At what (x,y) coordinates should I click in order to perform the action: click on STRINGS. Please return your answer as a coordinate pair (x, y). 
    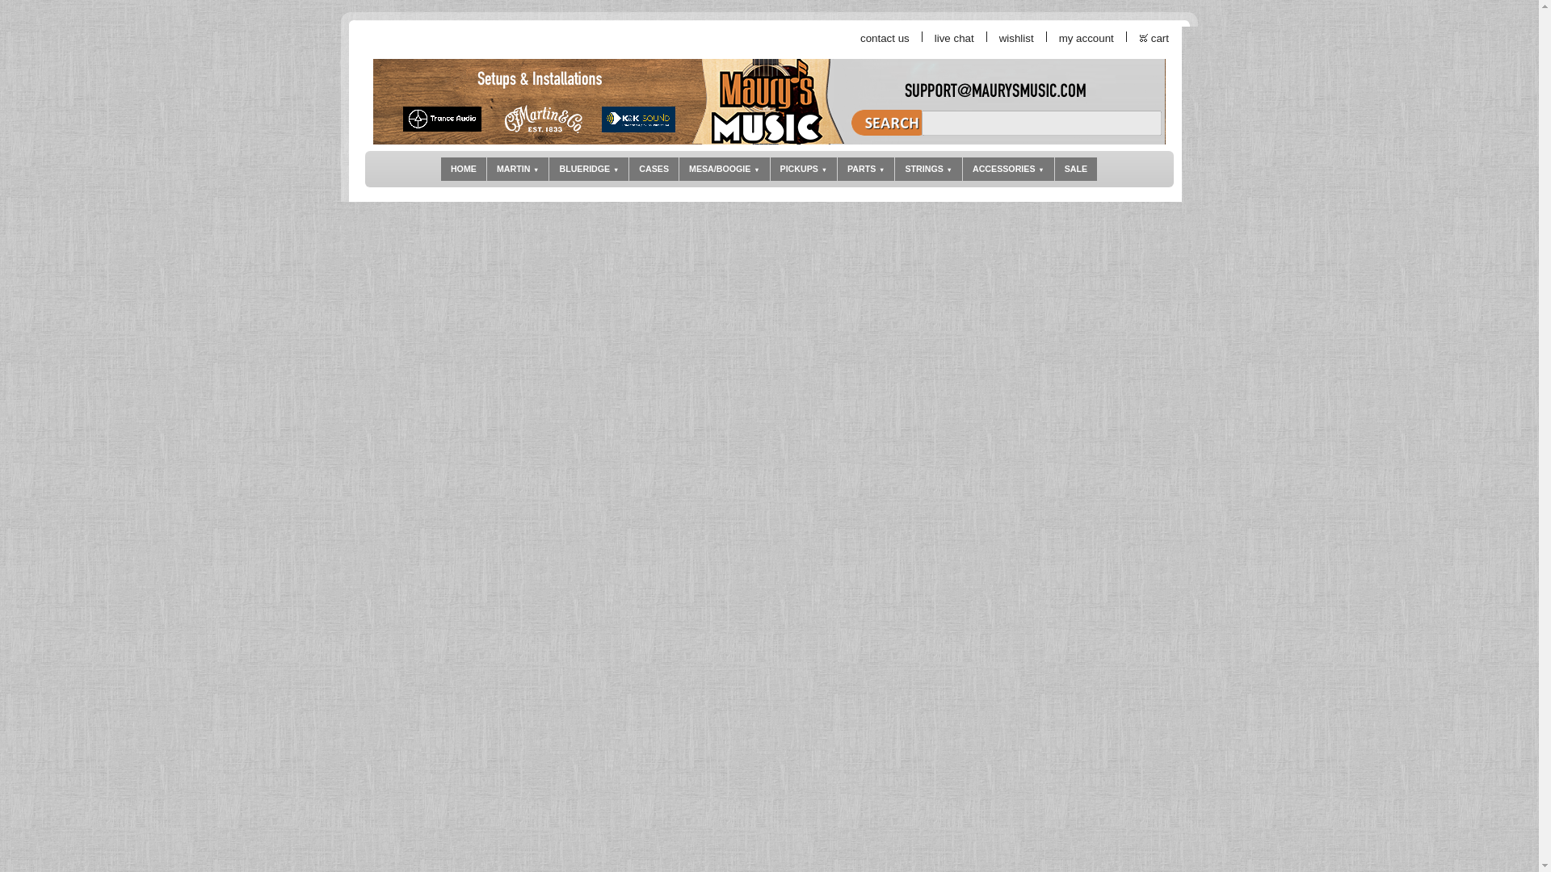
    Looking at the image, I should click on (927, 169).